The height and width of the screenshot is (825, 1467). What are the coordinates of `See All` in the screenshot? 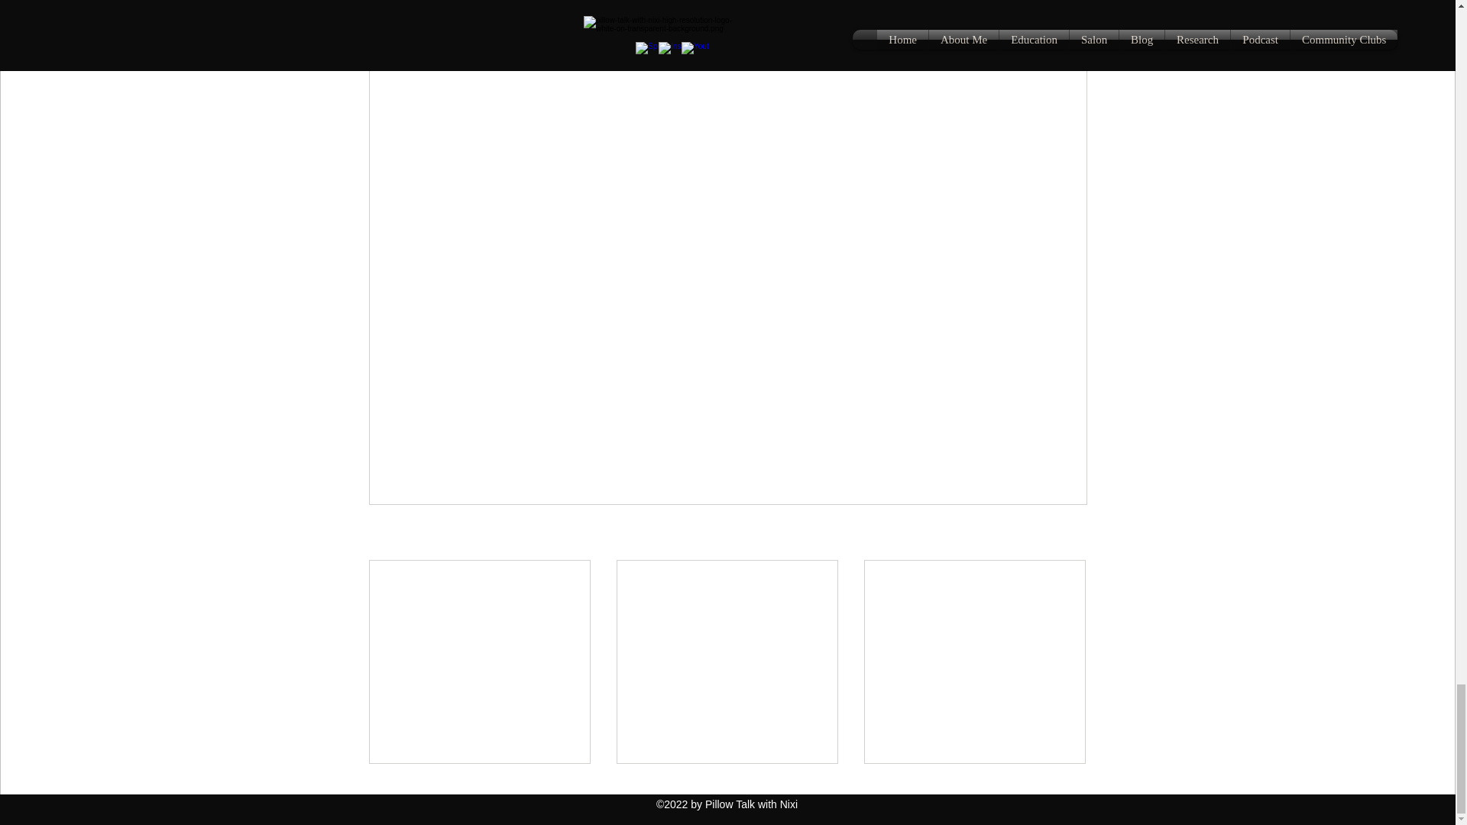 It's located at (1070, 533).